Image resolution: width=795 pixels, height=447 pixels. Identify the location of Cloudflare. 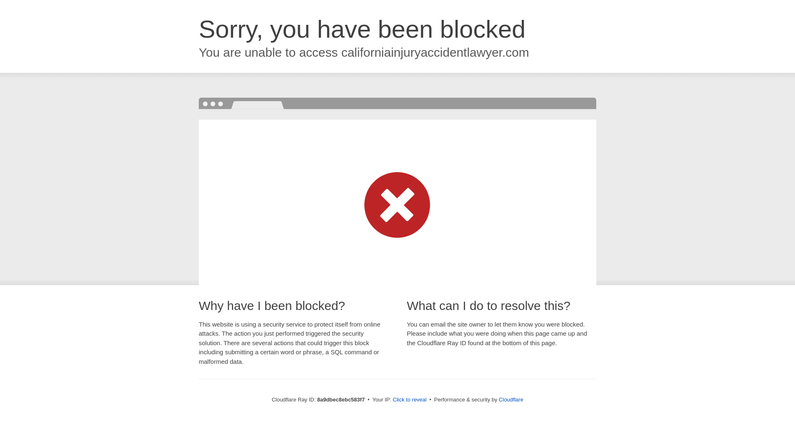
(511, 399).